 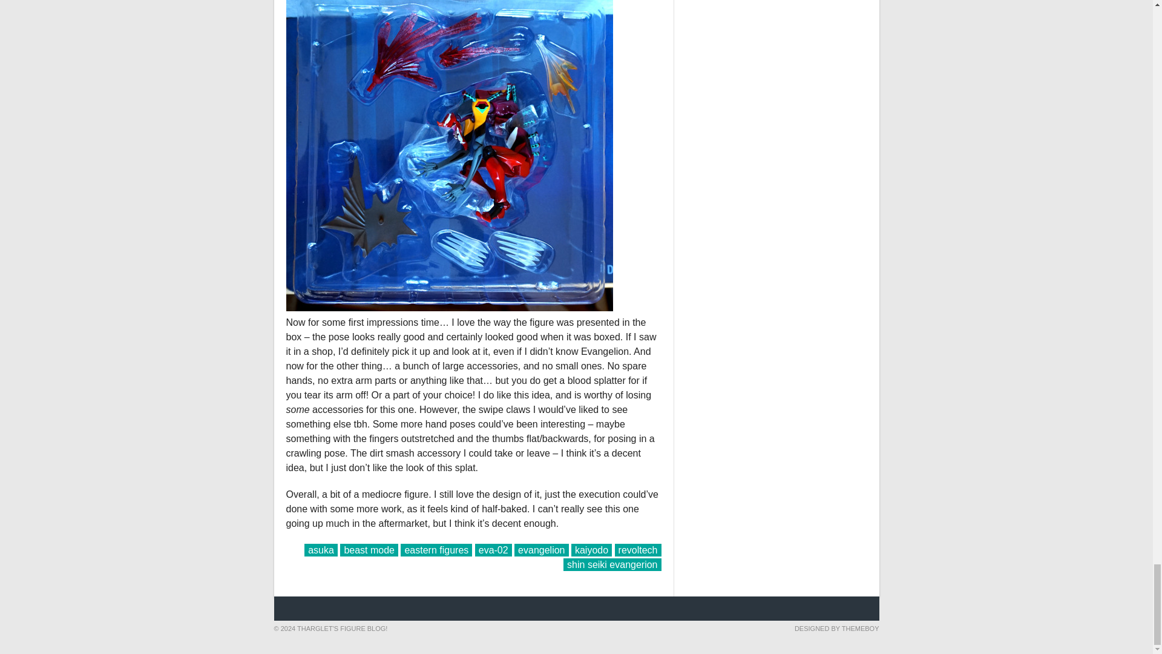 What do you see at coordinates (612, 564) in the screenshot?
I see `shin seiki evangerion` at bounding box center [612, 564].